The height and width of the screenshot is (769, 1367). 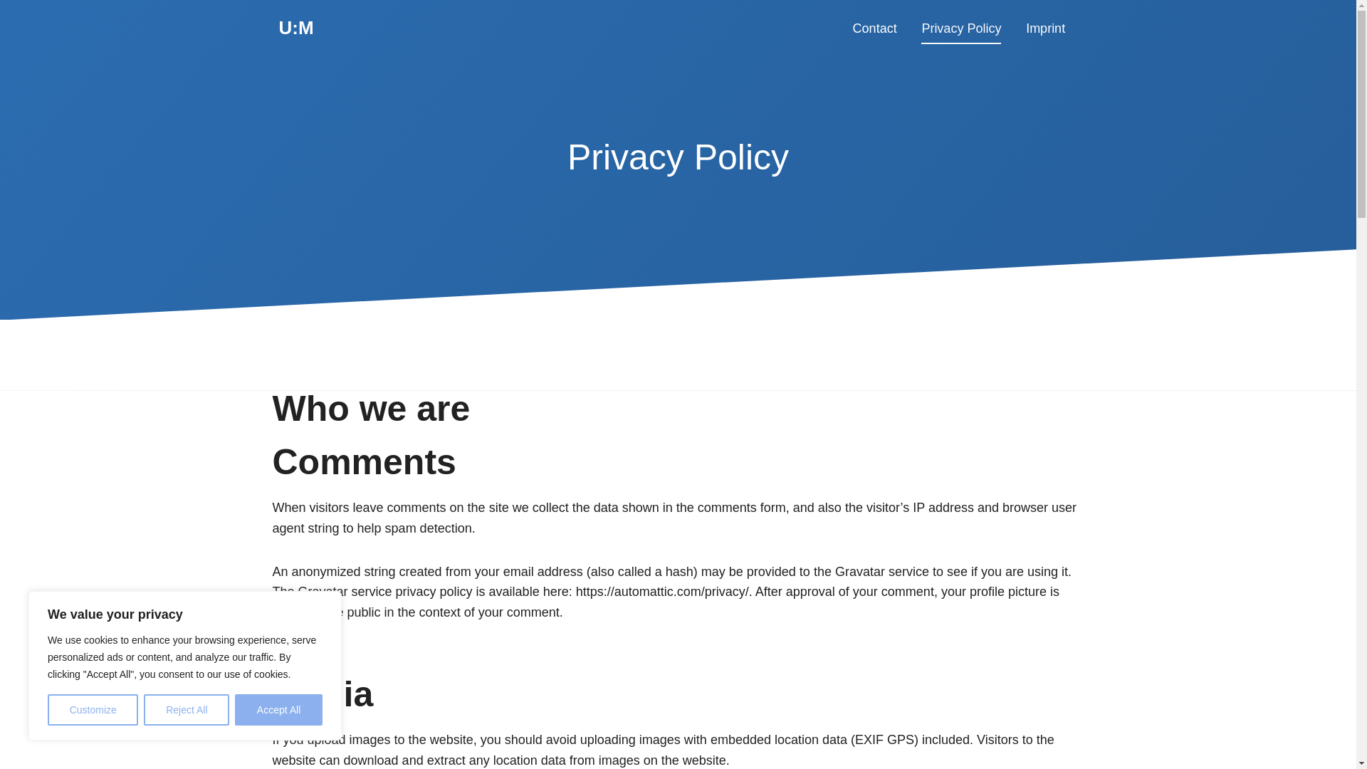 What do you see at coordinates (961, 28) in the screenshot?
I see `Privacy Policy` at bounding box center [961, 28].